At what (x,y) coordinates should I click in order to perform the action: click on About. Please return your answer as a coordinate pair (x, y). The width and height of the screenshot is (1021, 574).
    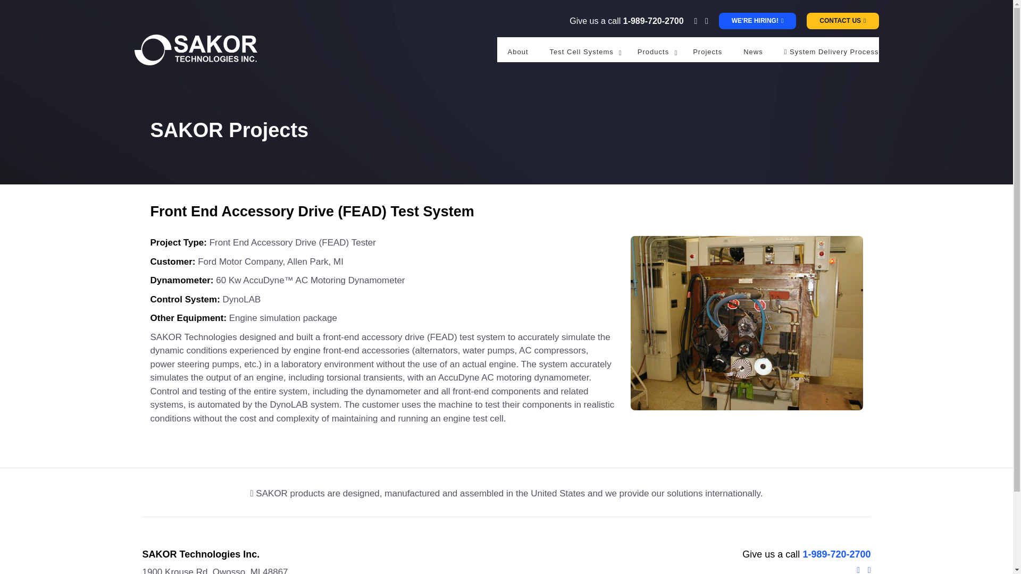
    Looking at the image, I should click on (518, 52).